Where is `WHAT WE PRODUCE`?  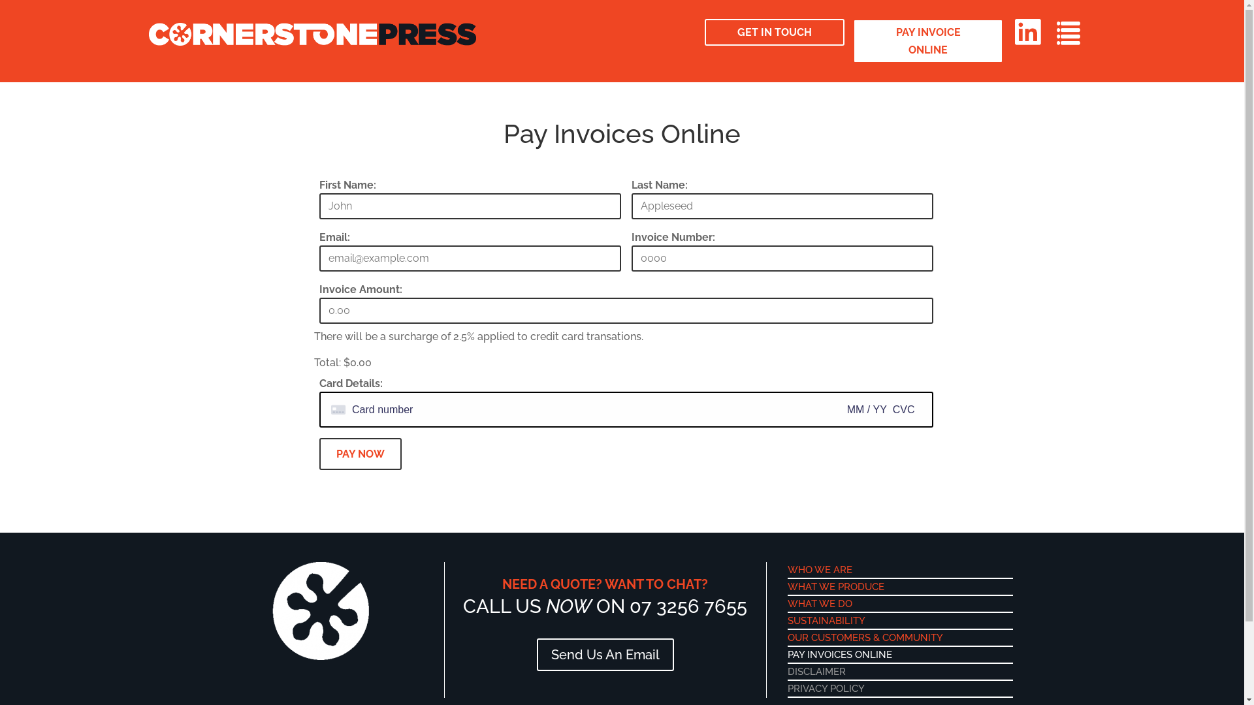
WHAT WE PRODUCE is located at coordinates (836, 587).